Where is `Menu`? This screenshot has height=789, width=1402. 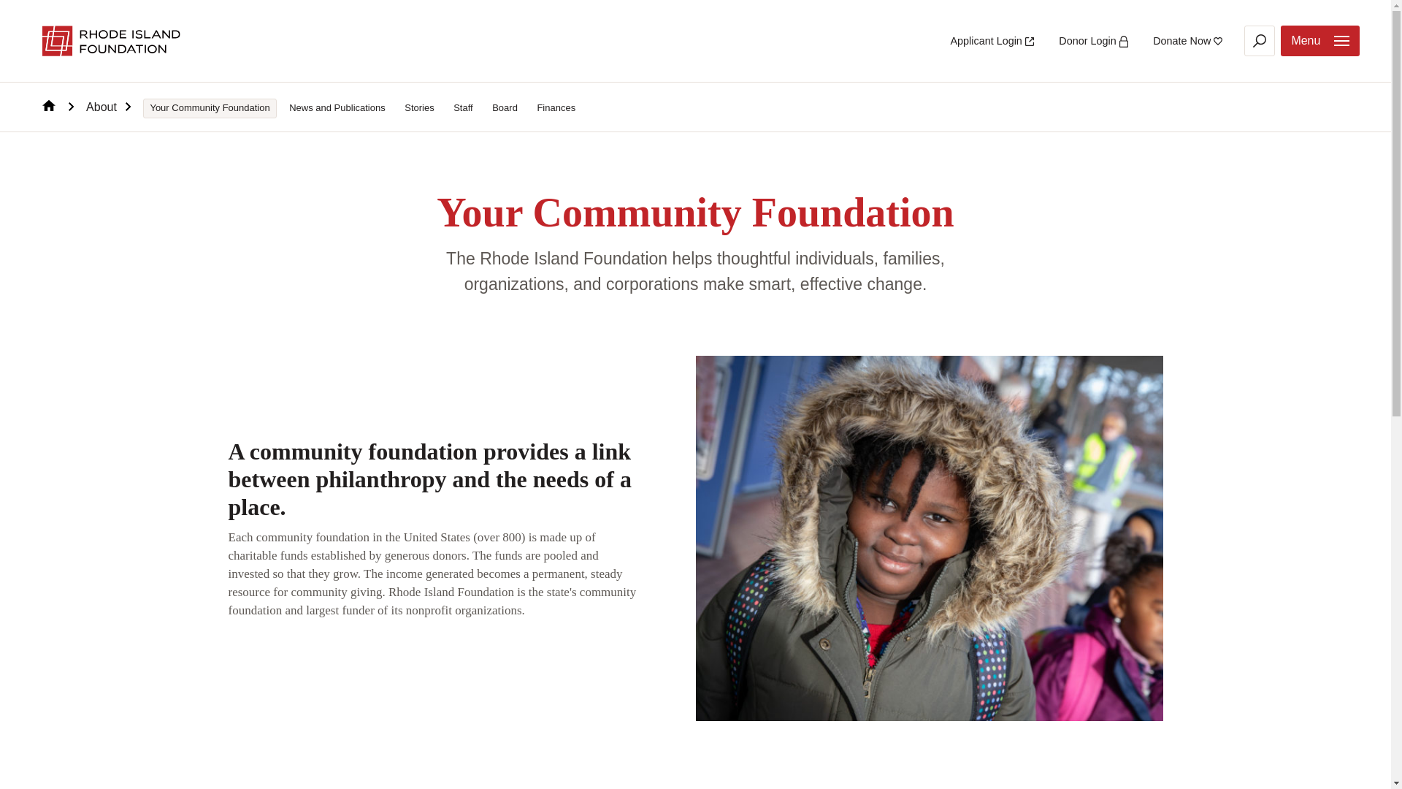
Menu is located at coordinates (1320, 40).